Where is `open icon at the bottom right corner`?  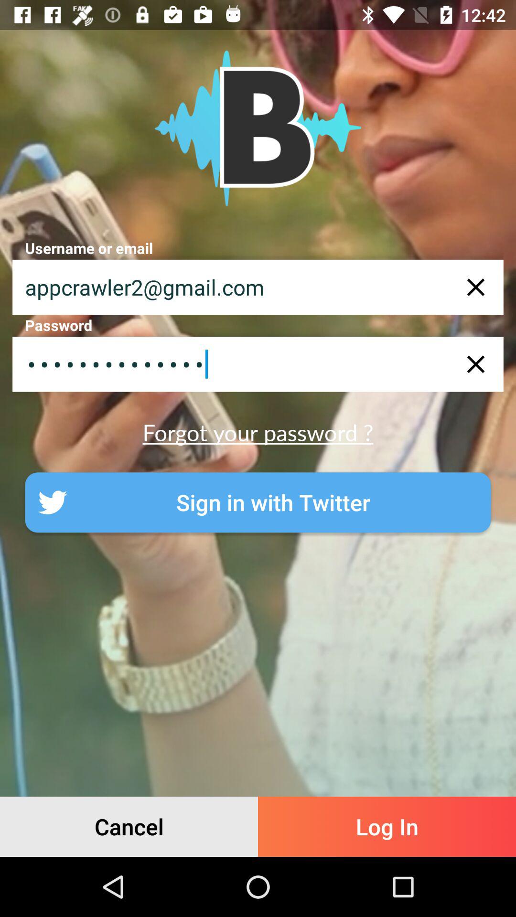 open icon at the bottom right corner is located at coordinates (387, 826).